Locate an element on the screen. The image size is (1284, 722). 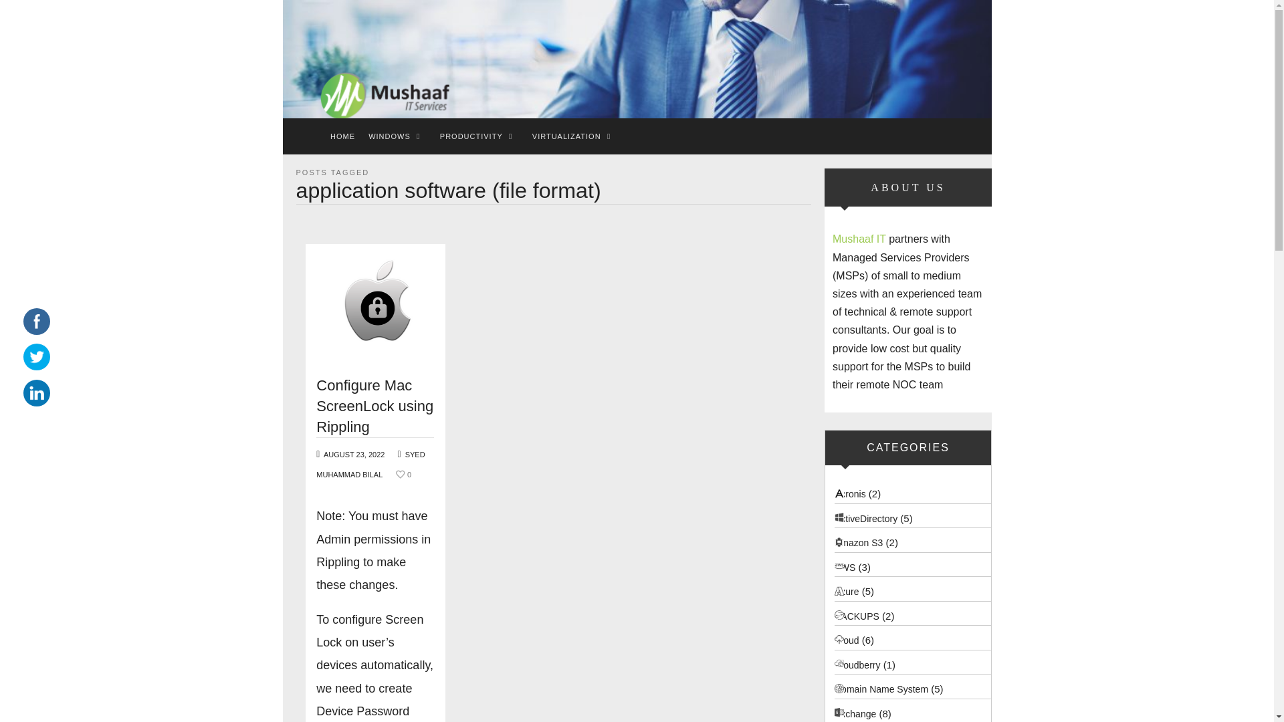
Cloudberry is located at coordinates (857, 665).